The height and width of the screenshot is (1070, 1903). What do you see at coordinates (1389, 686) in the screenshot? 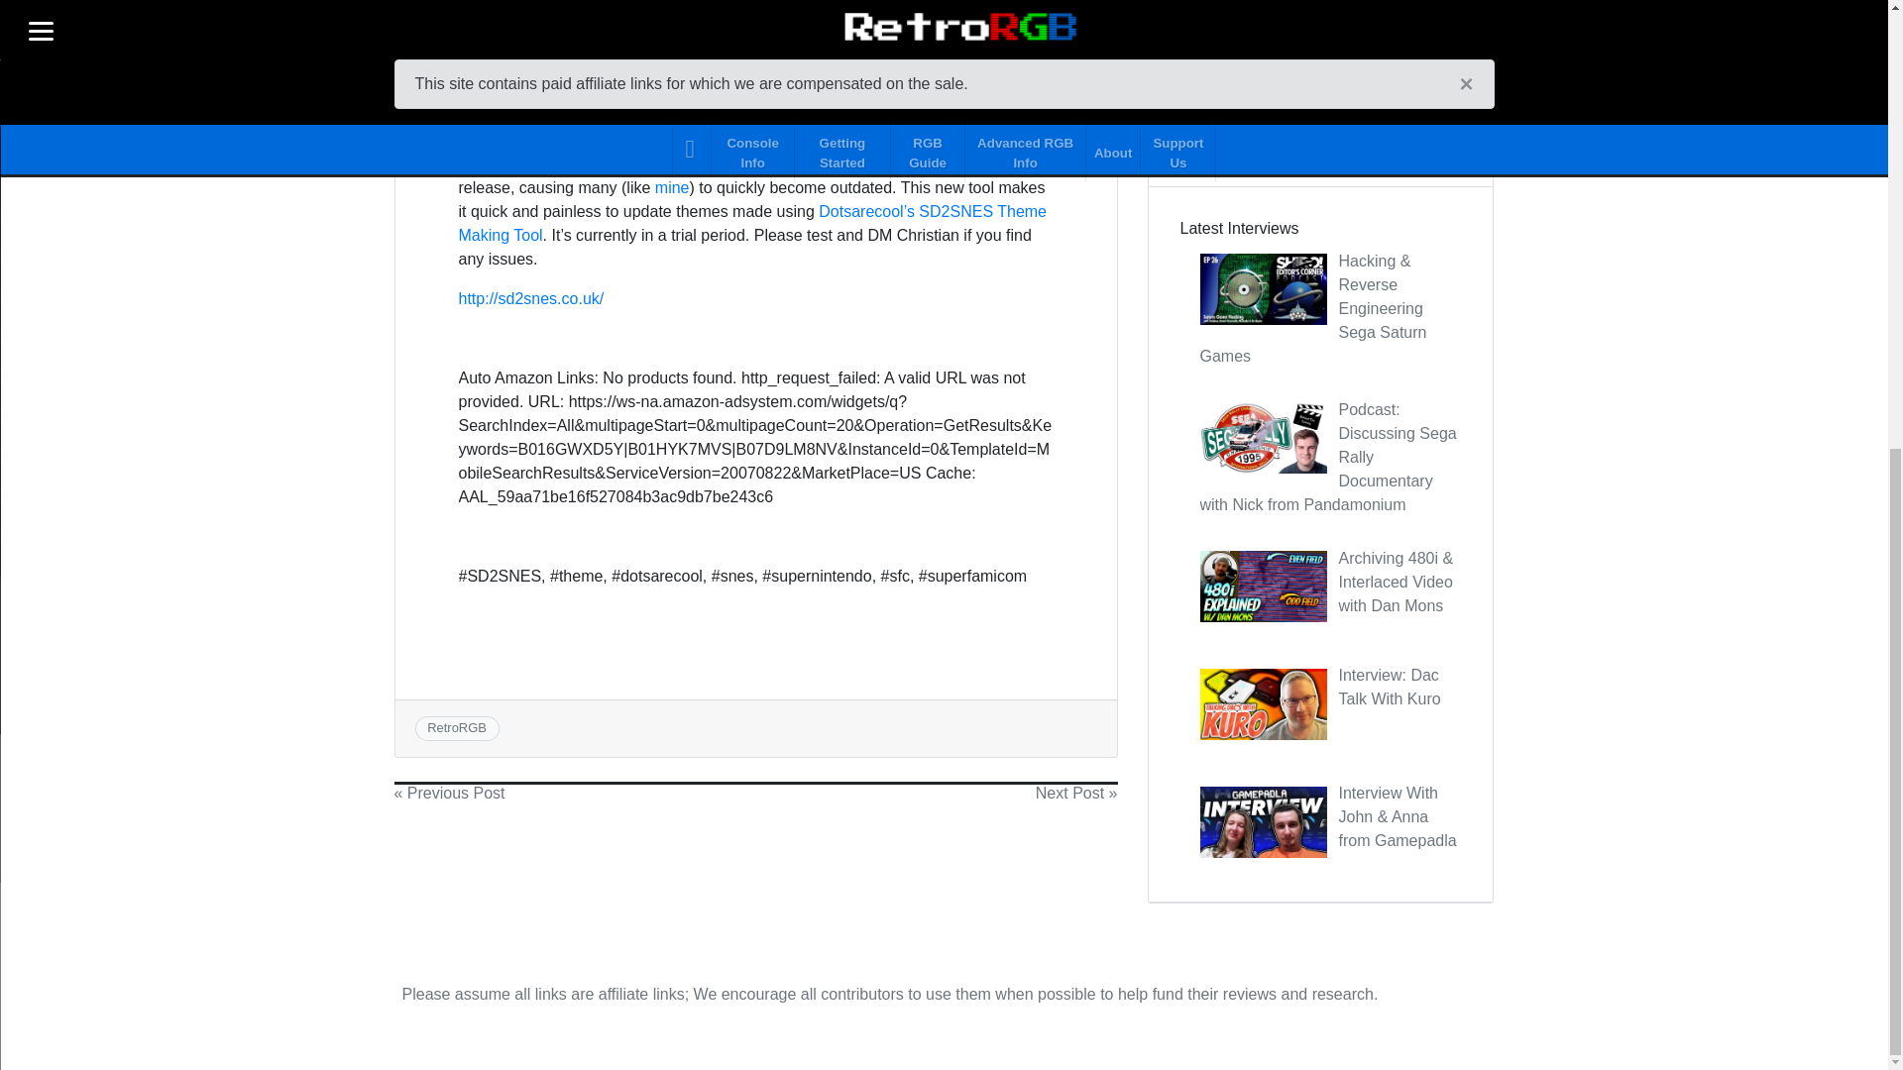
I see `Interview: Dac Talk With Kuro` at bounding box center [1389, 686].